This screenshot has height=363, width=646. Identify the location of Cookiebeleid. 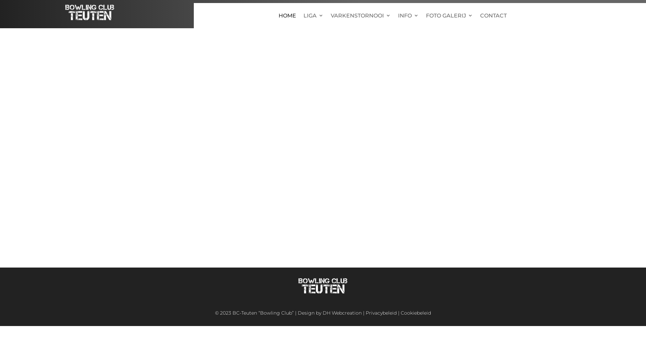
(416, 313).